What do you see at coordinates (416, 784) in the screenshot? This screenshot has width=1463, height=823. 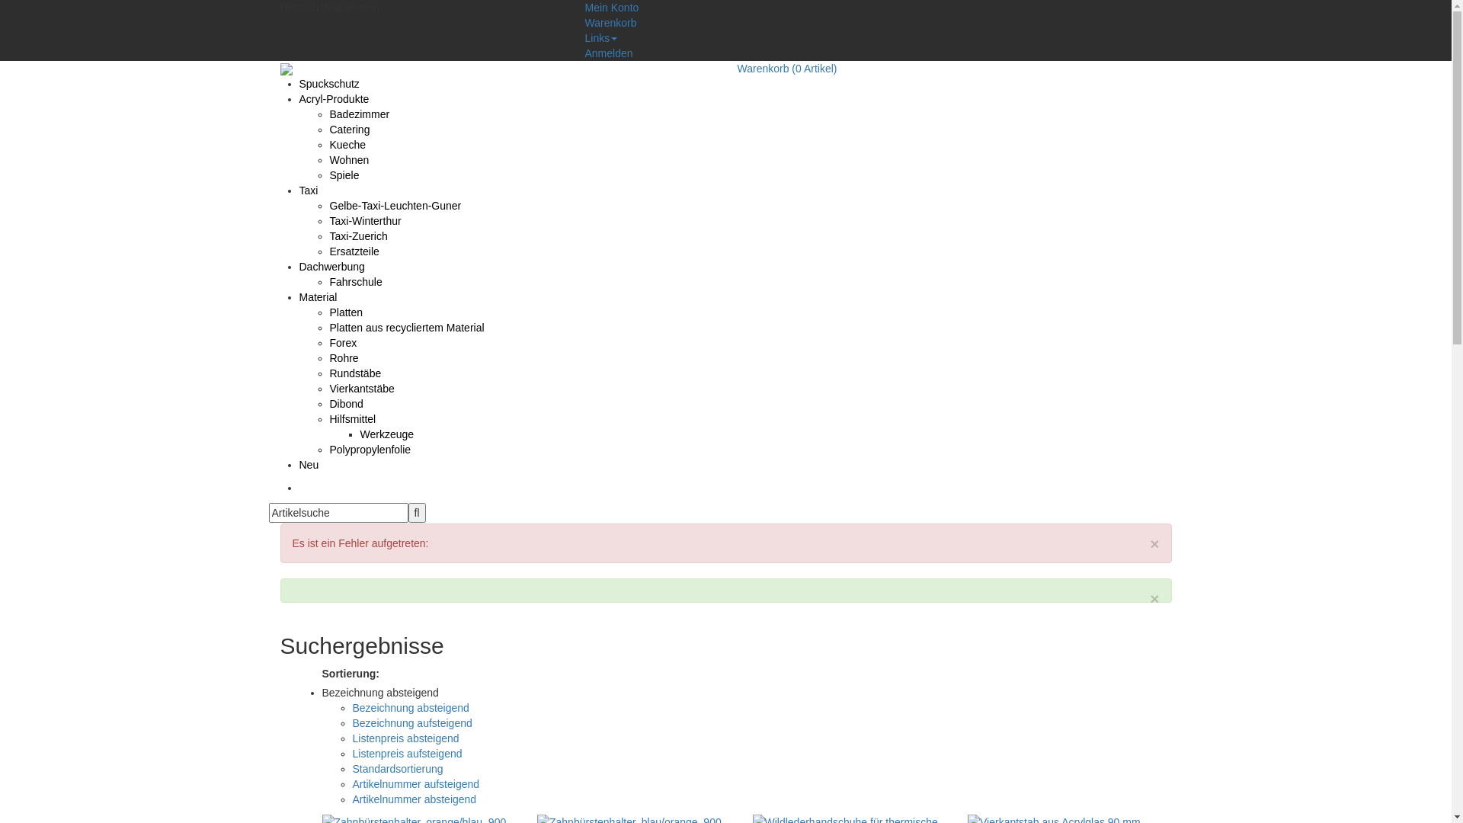 I see `Artikelnummer aufsteigend` at bounding box center [416, 784].